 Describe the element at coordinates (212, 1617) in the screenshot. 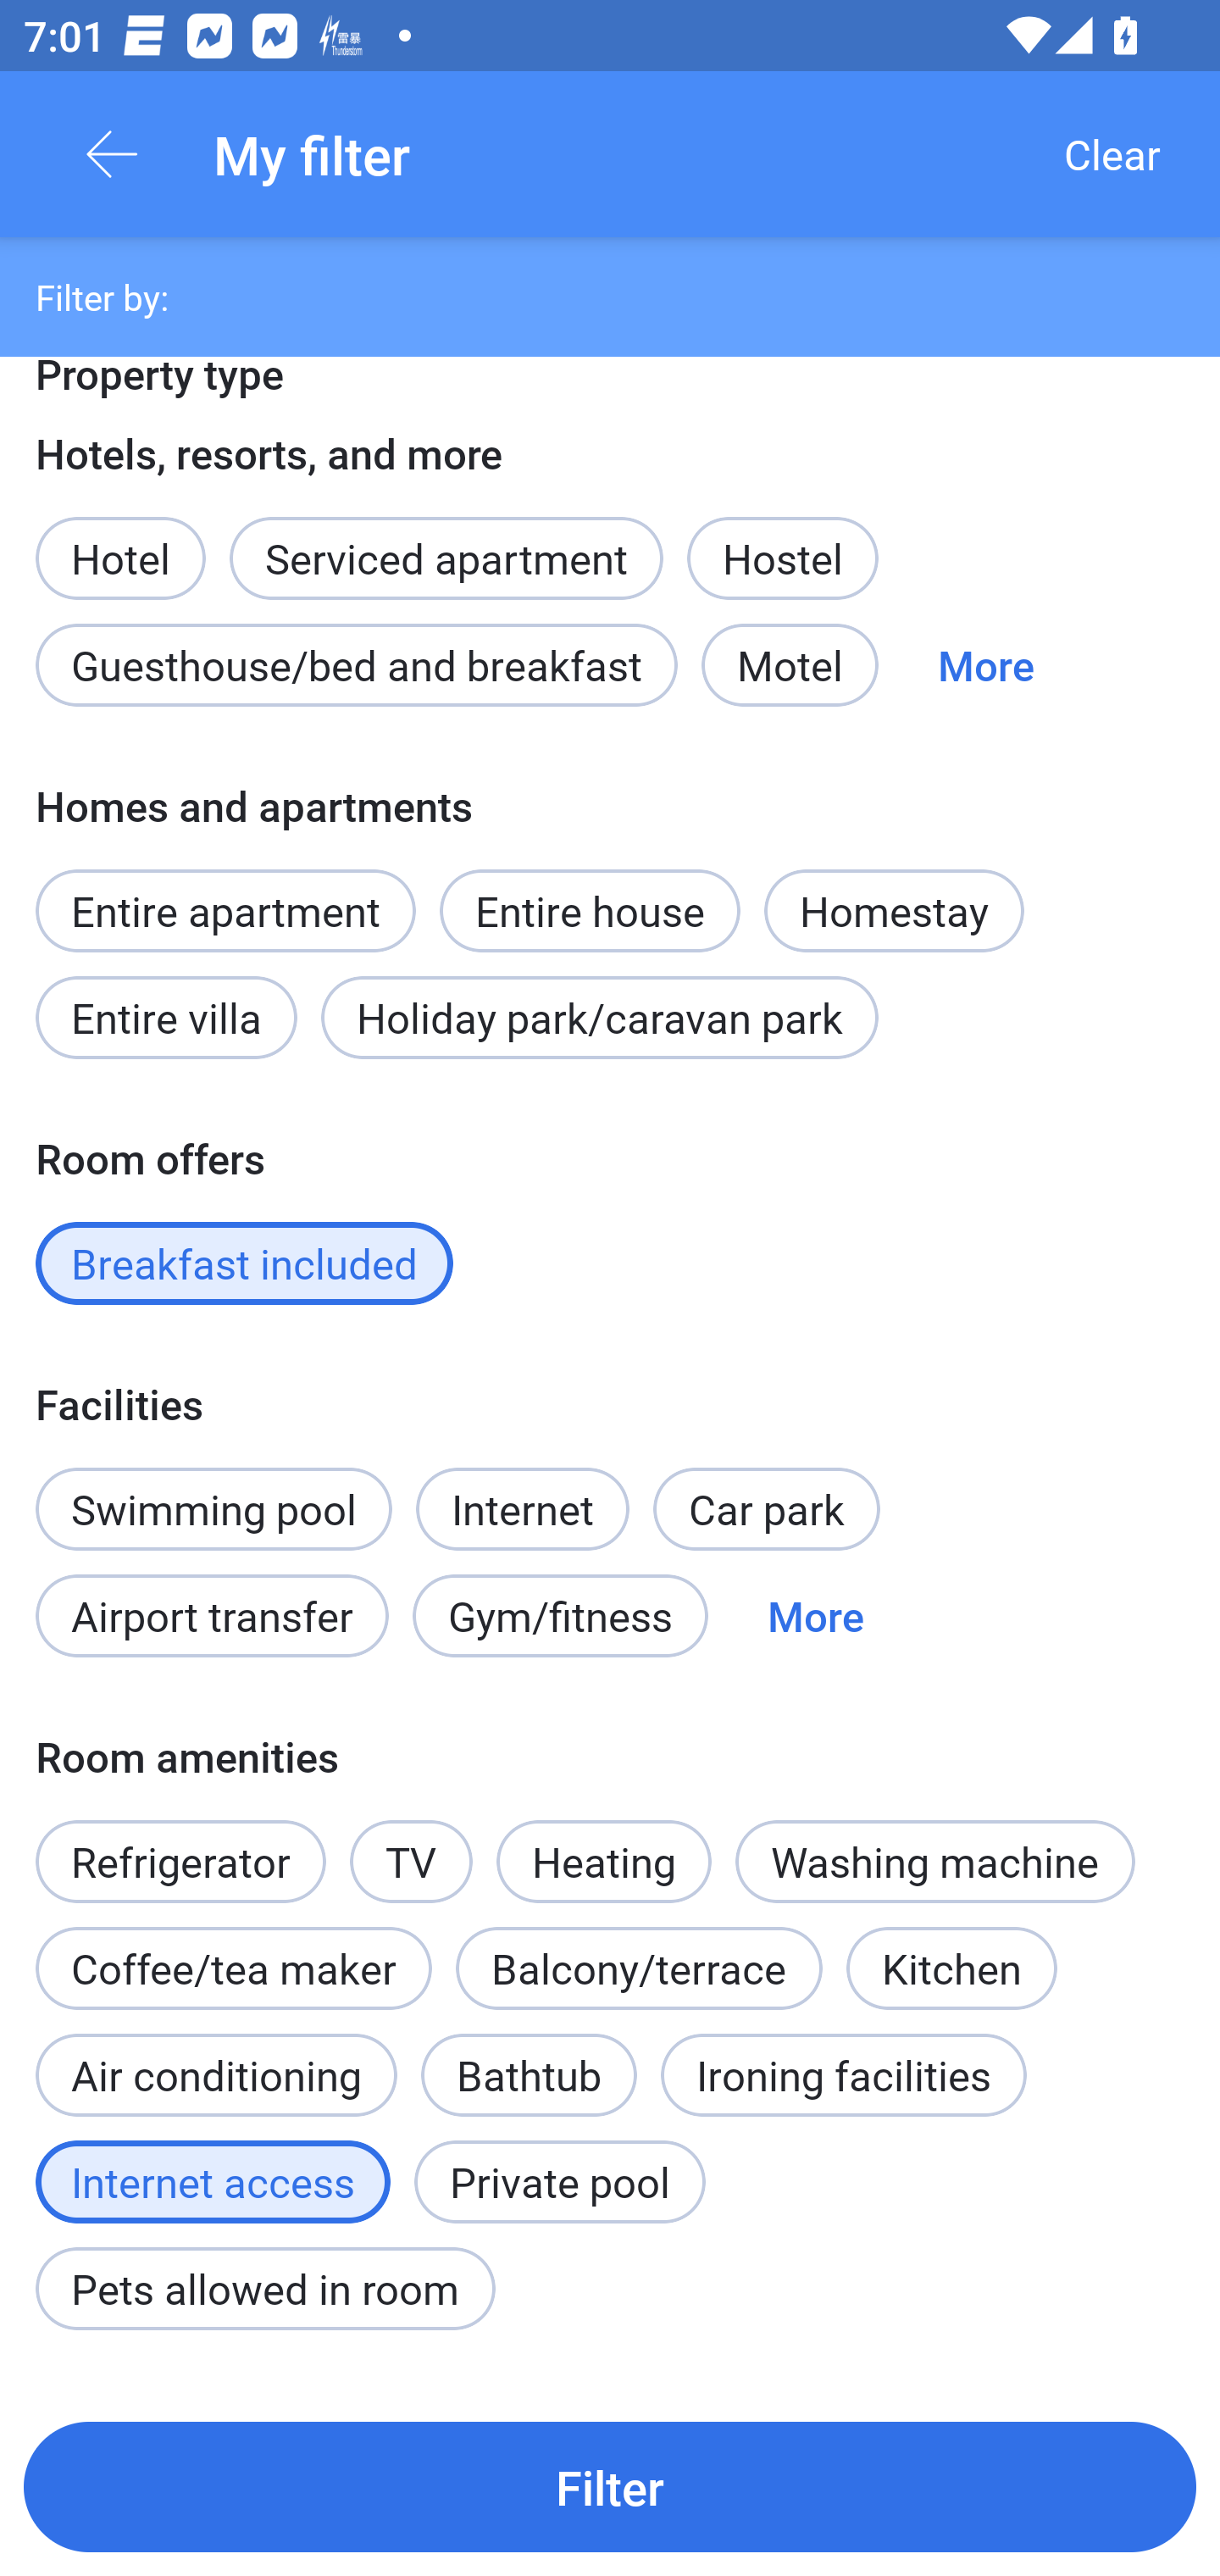

I see `Airport transfer` at that location.